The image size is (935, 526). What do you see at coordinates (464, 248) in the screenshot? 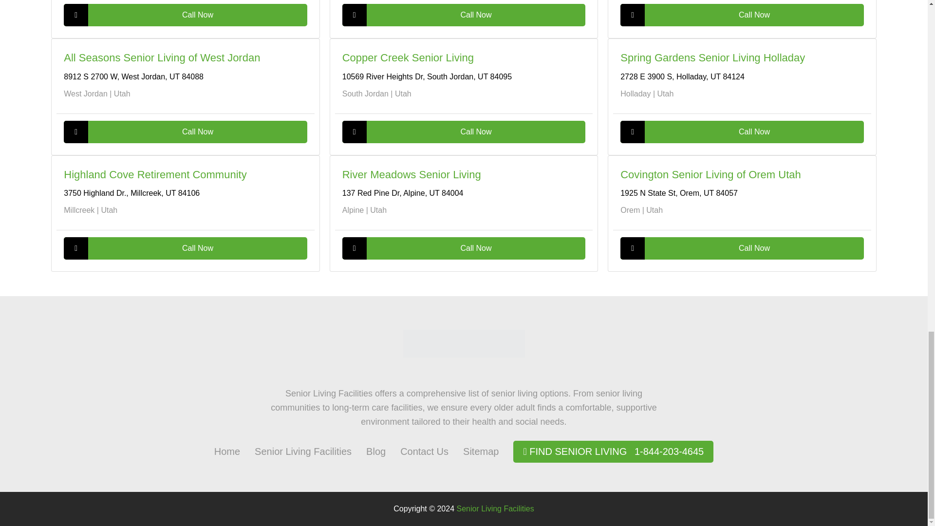
I see `Call Now` at bounding box center [464, 248].